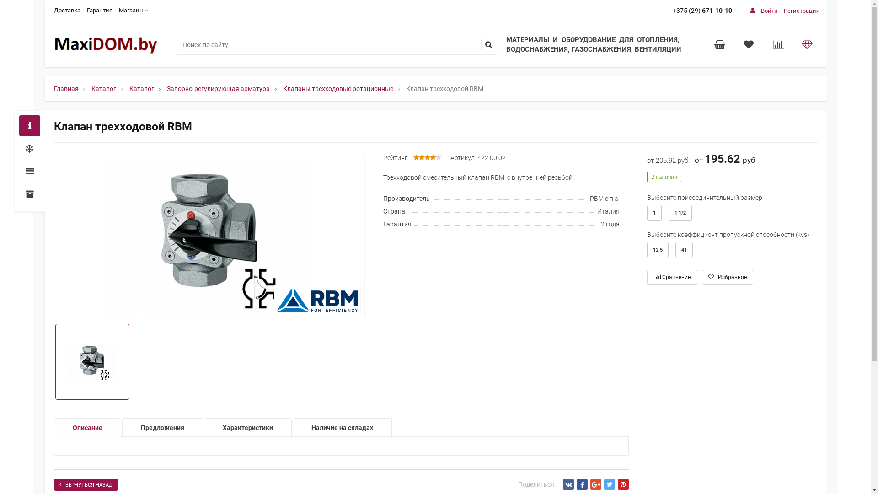 This screenshot has width=878, height=494. Describe the element at coordinates (610, 484) in the screenshot. I see `Twitter` at that location.